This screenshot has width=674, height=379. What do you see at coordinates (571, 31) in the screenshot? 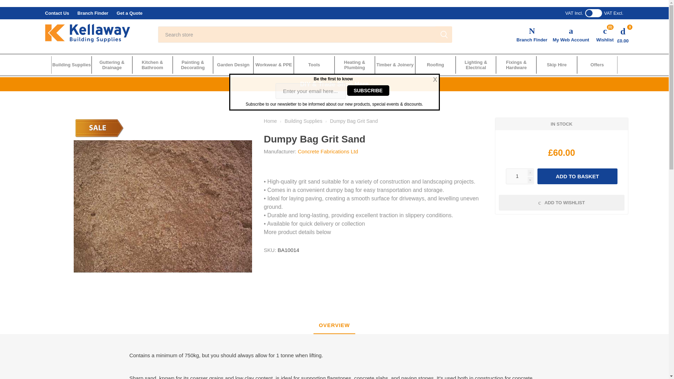
I see `My Web Account` at bounding box center [571, 31].